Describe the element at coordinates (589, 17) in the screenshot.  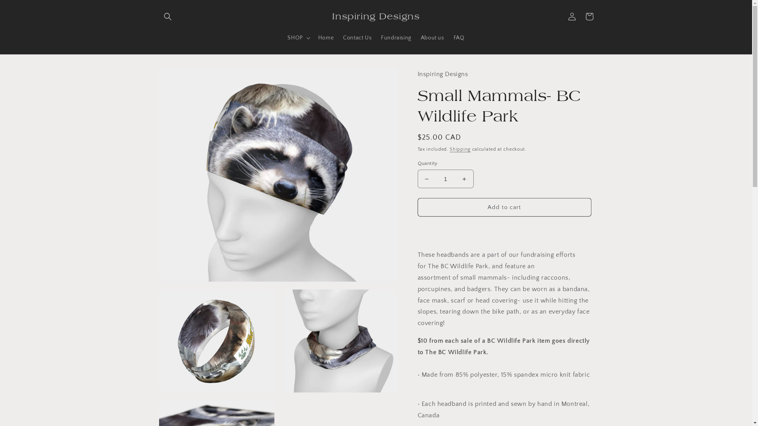
I see `Cart` at that location.